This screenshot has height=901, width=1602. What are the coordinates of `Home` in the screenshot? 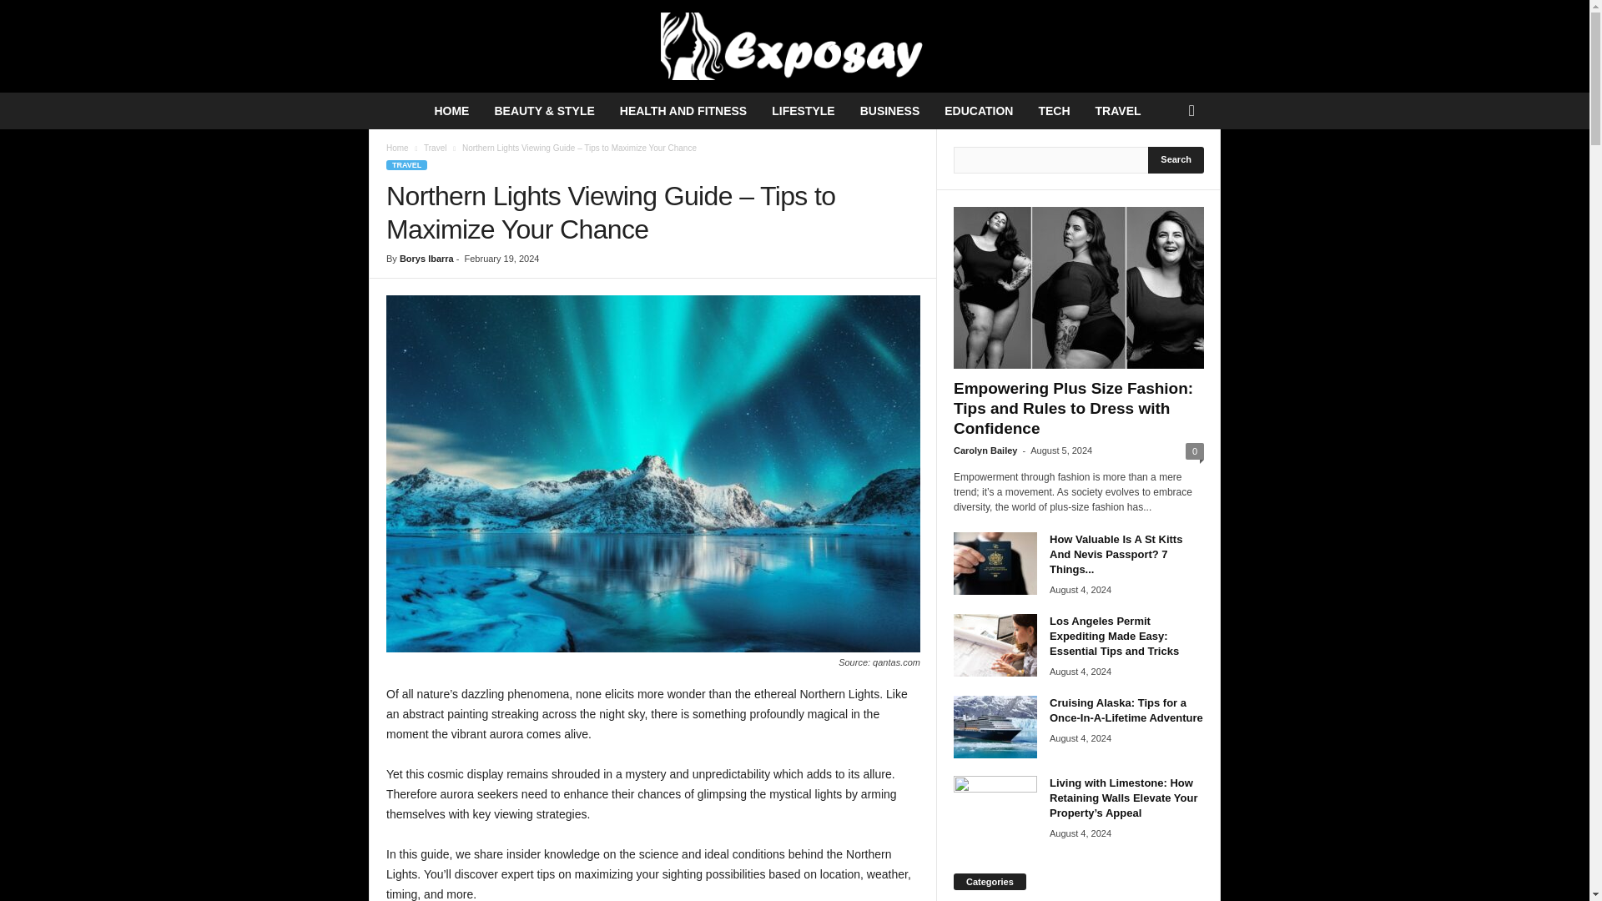 It's located at (397, 147).